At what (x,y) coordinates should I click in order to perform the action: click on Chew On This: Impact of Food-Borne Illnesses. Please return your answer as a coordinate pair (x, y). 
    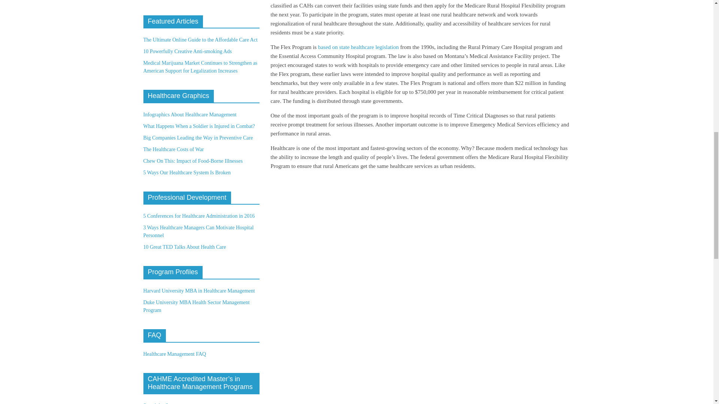
    Looking at the image, I should click on (193, 161).